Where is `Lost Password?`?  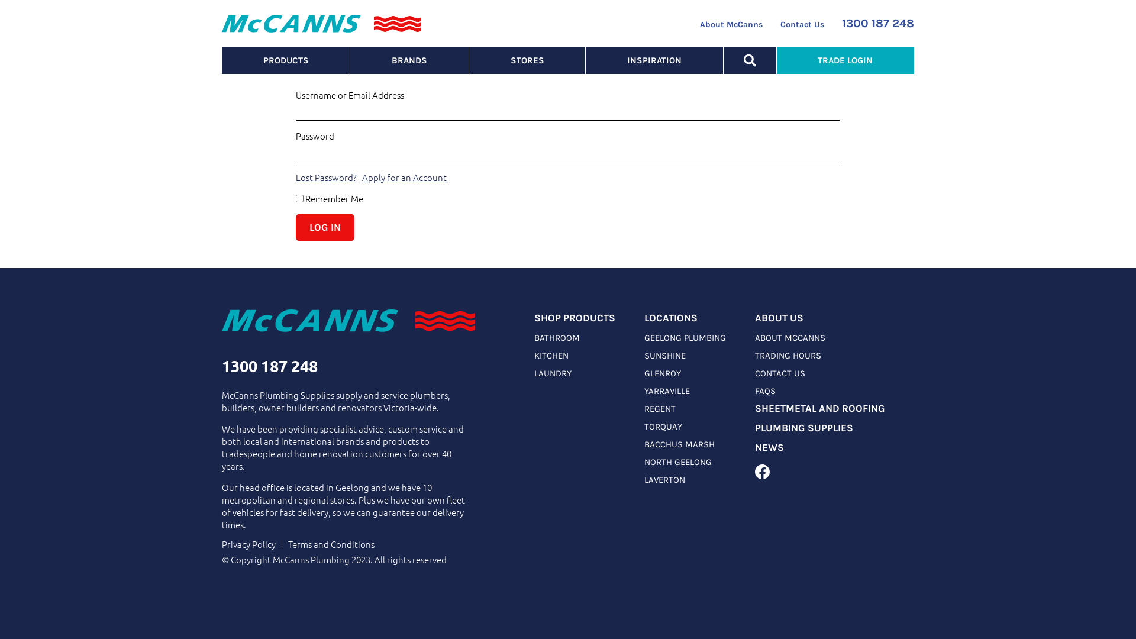 Lost Password? is located at coordinates (327, 176).